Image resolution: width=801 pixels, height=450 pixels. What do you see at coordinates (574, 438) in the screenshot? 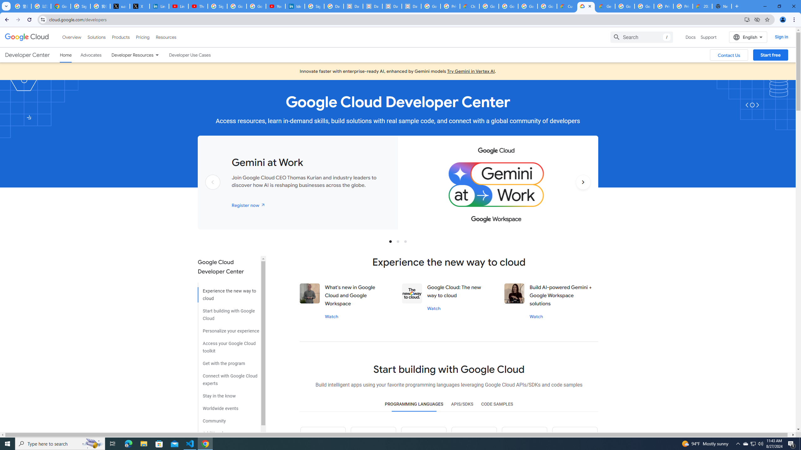
I see `CPP icon` at bounding box center [574, 438].